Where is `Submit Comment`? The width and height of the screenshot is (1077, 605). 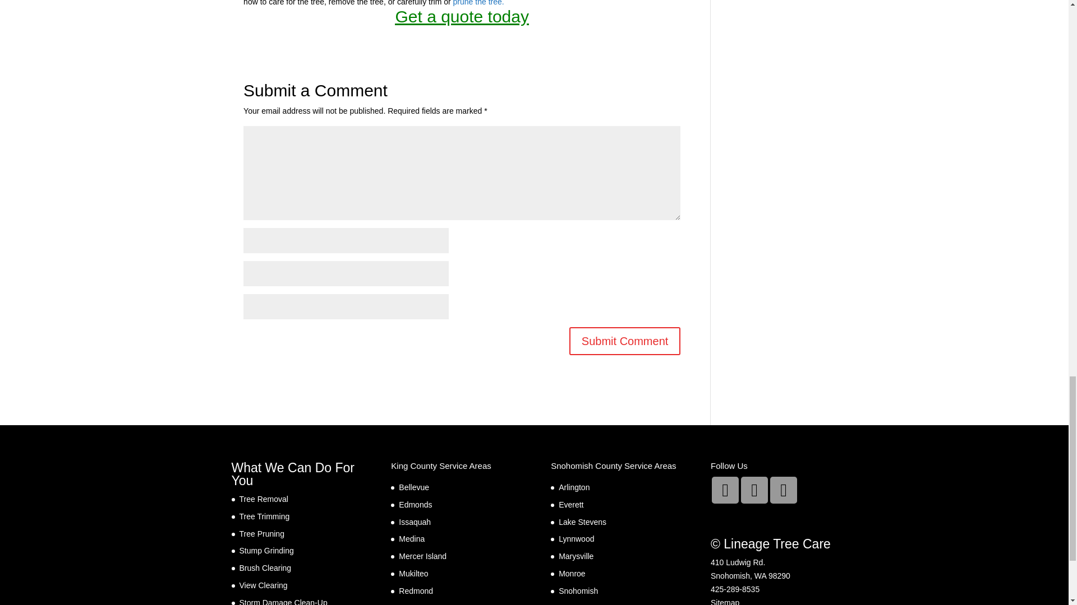 Submit Comment is located at coordinates (625, 341).